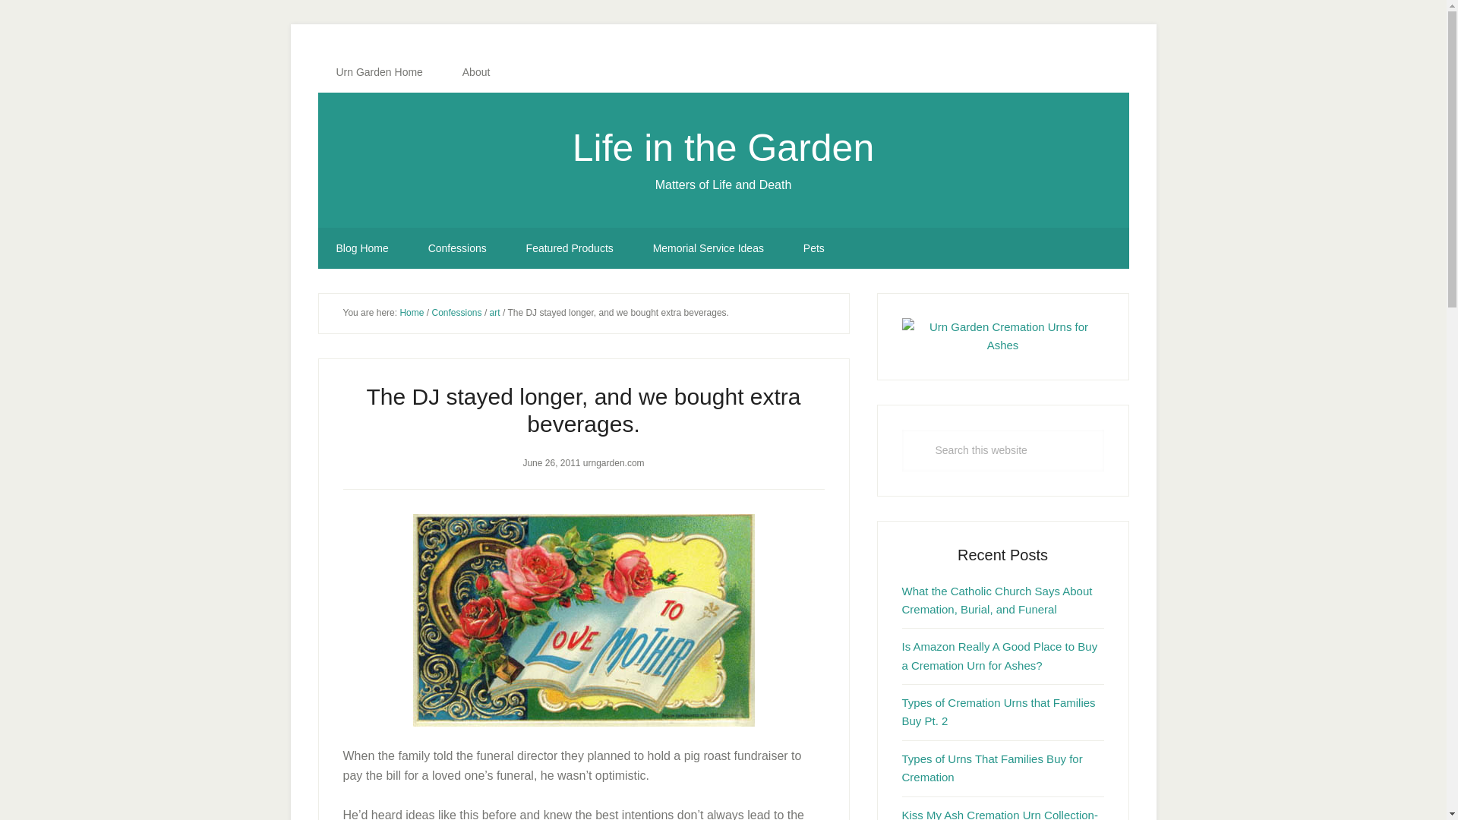 Image resolution: width=1458 pixels, height=820 pixels. Describe the element at coordinates (457, 248) in the screenshot. I see `Confessions` at that location.